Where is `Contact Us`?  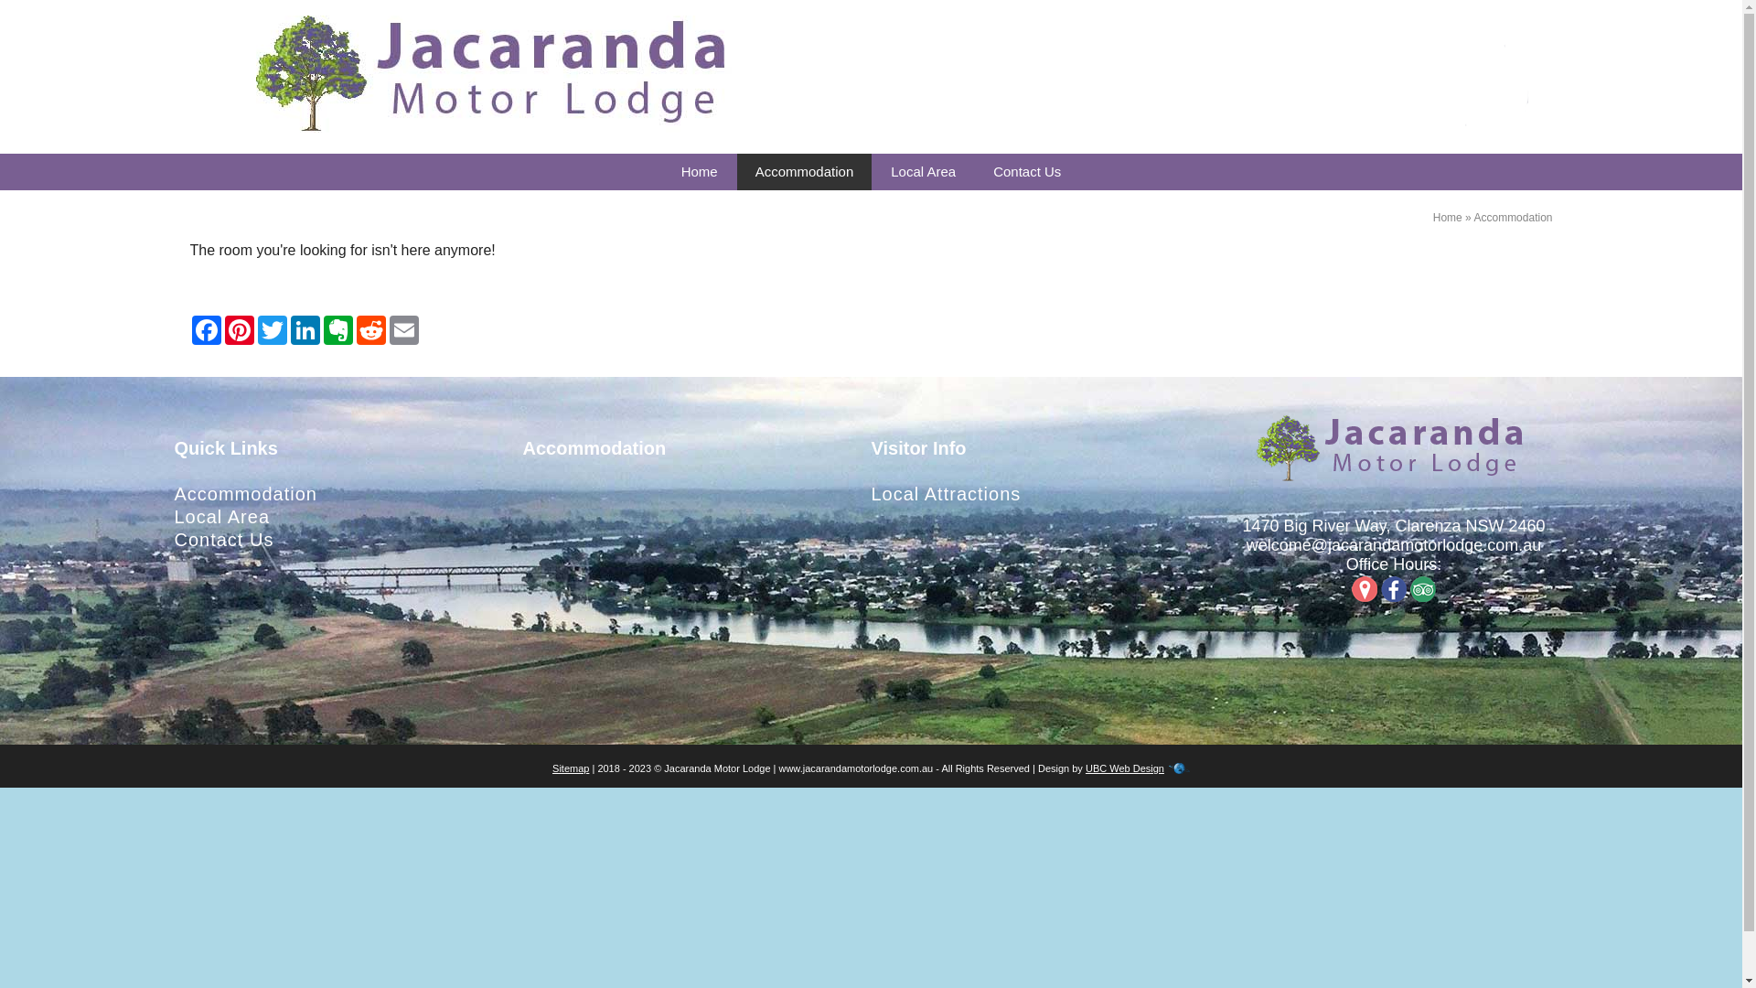
Contact Us is located at coordinates (223, 540).